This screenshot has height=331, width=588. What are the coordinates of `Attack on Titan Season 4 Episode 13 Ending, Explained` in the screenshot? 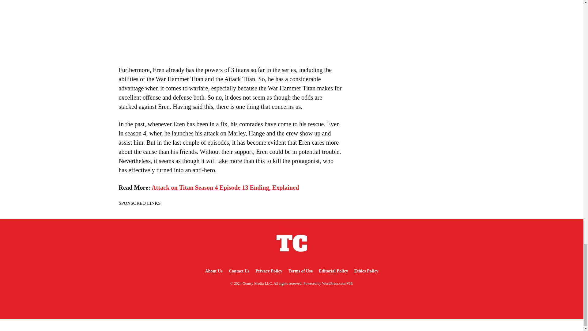 It's located at (225, 188).